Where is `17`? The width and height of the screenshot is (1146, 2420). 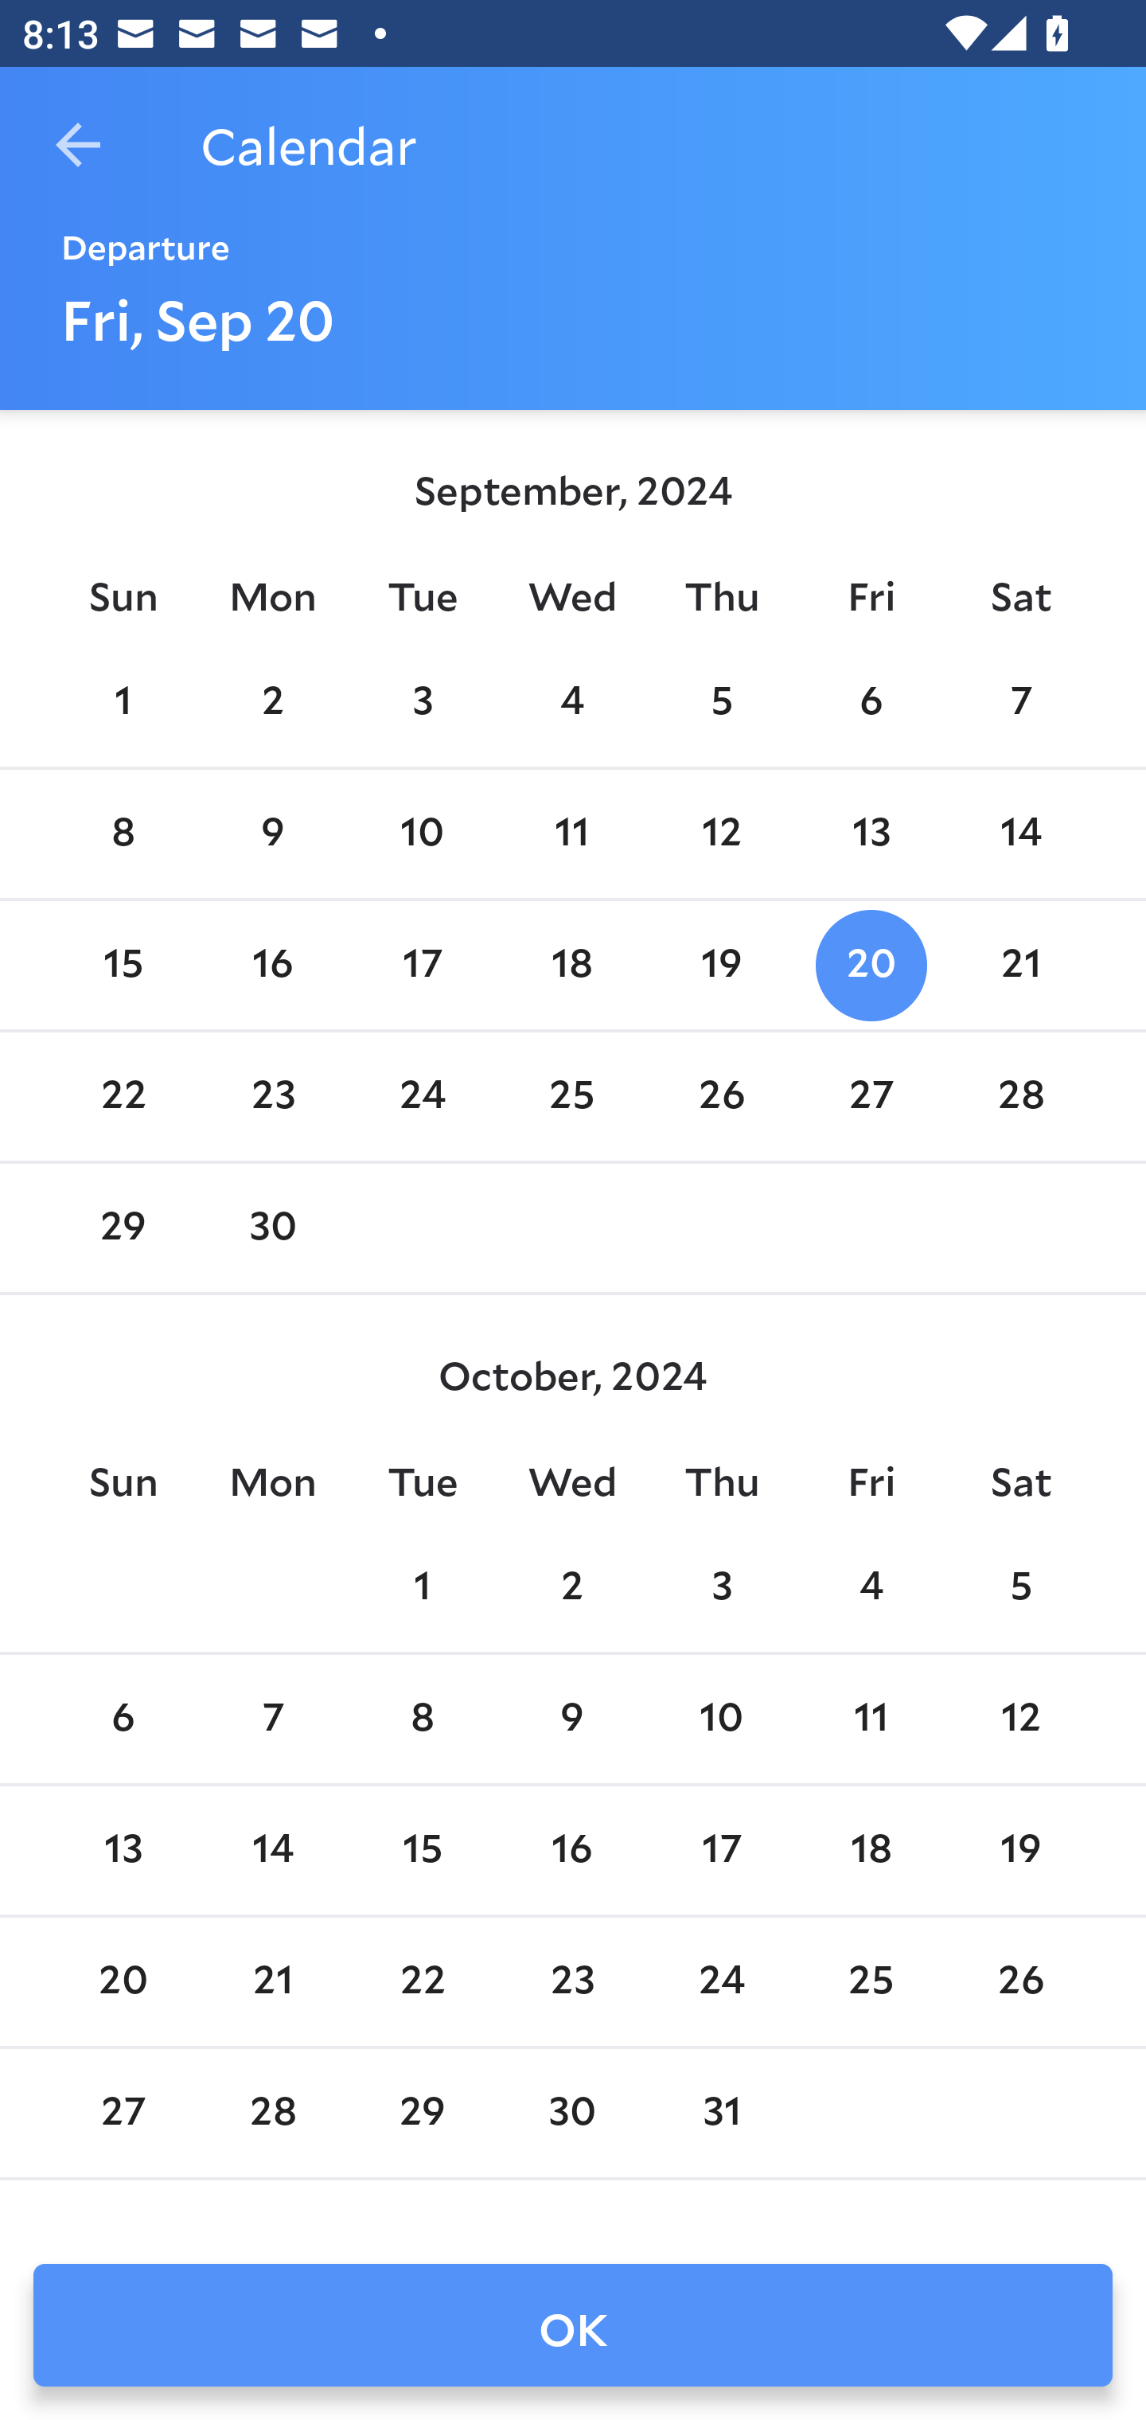 17 is located at coordinates (721, 1851).